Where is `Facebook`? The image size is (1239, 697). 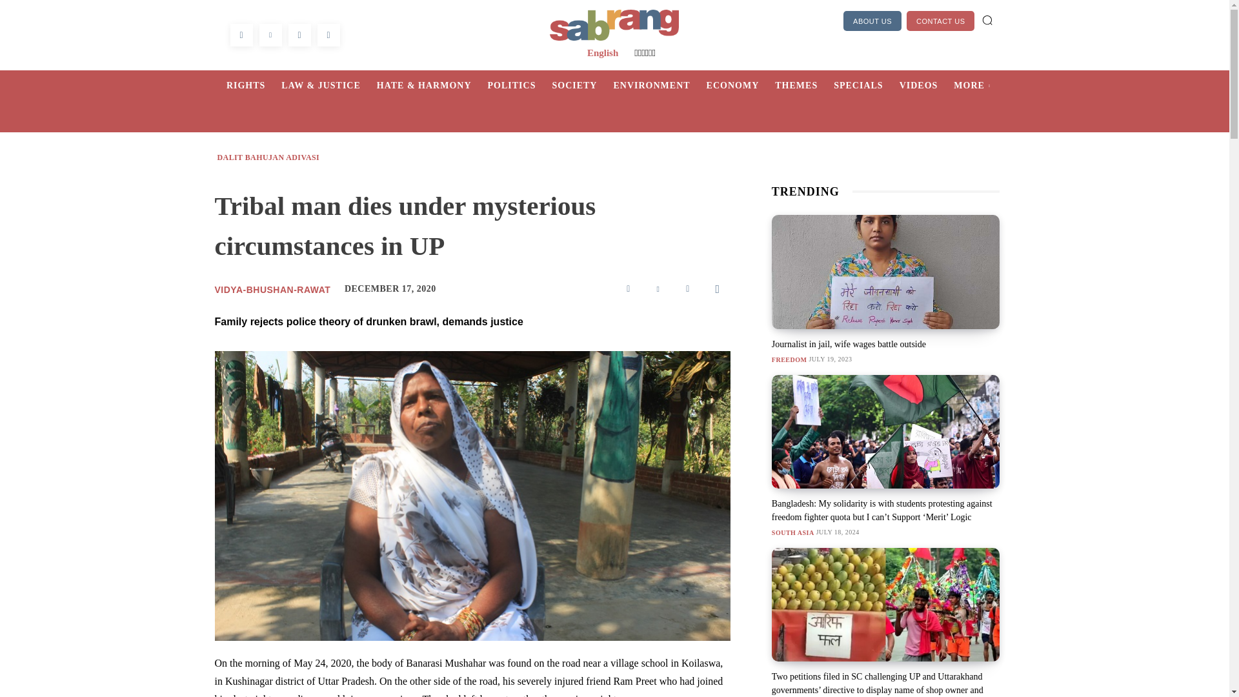 Facebook is located at coordinates (629, 288).